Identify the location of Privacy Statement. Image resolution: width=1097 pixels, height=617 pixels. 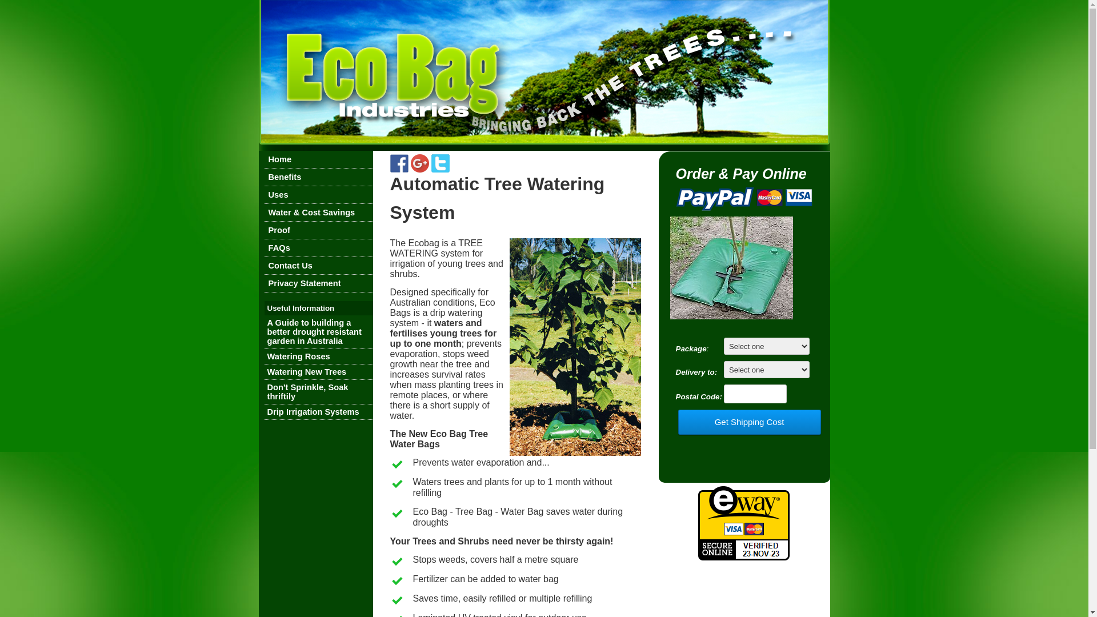
(305, 283).